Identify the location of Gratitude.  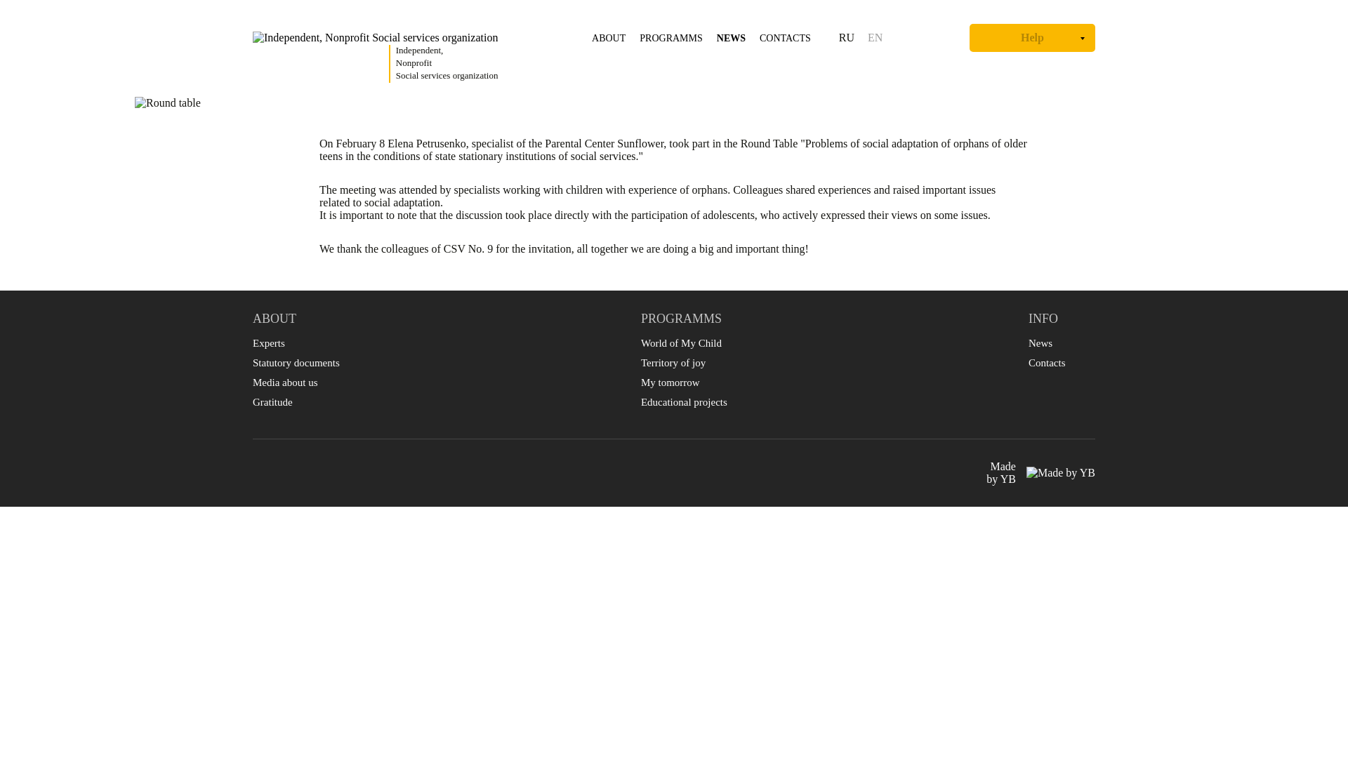
(1032, 38).